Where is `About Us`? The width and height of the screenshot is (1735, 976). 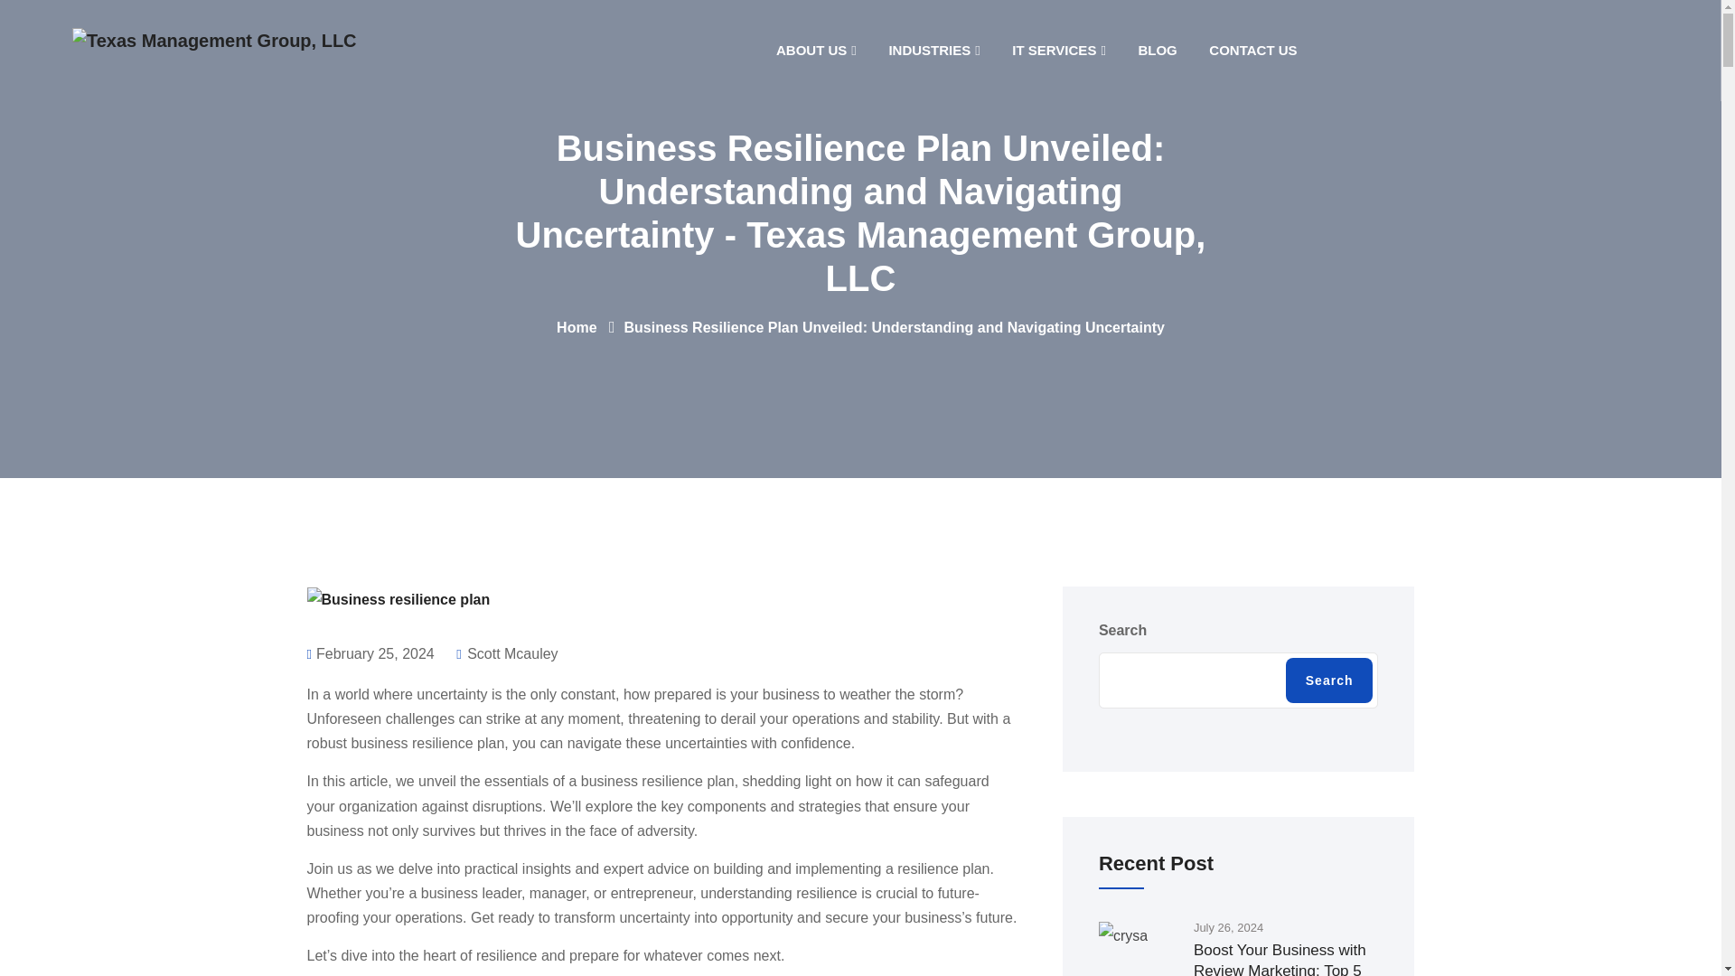 About Us is located at coordinates (817, 51).